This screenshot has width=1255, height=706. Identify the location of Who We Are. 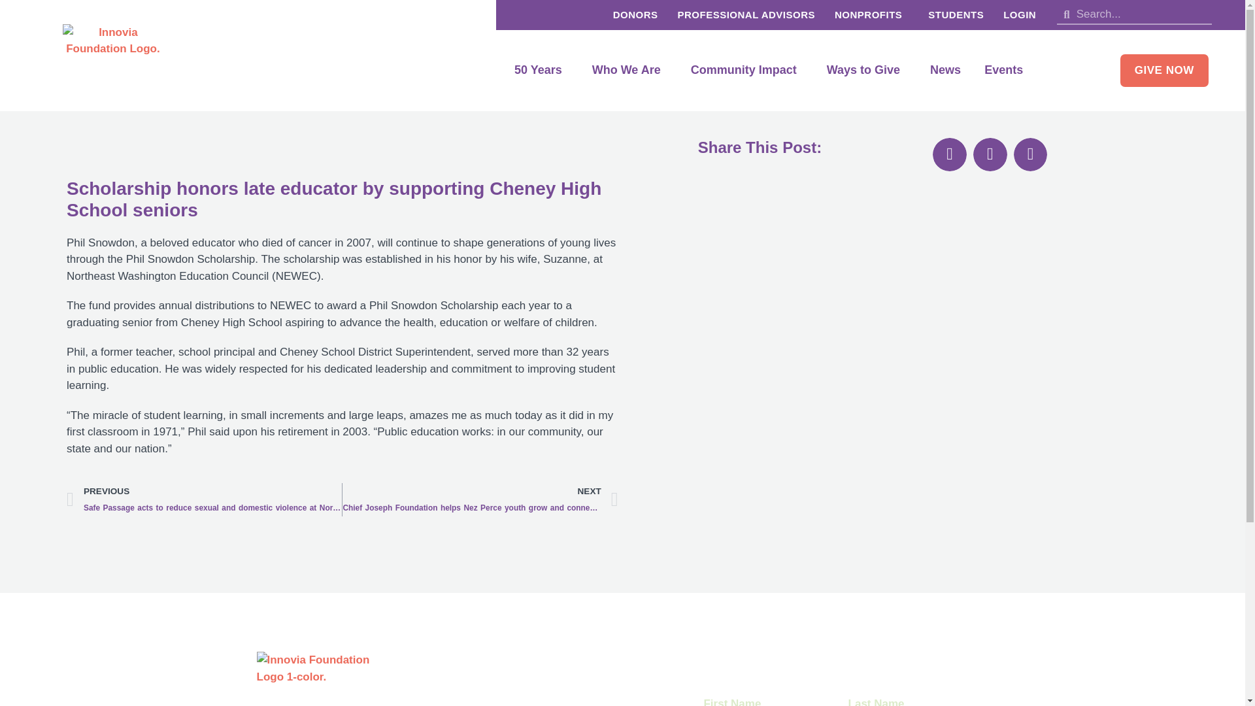
(629, 71).